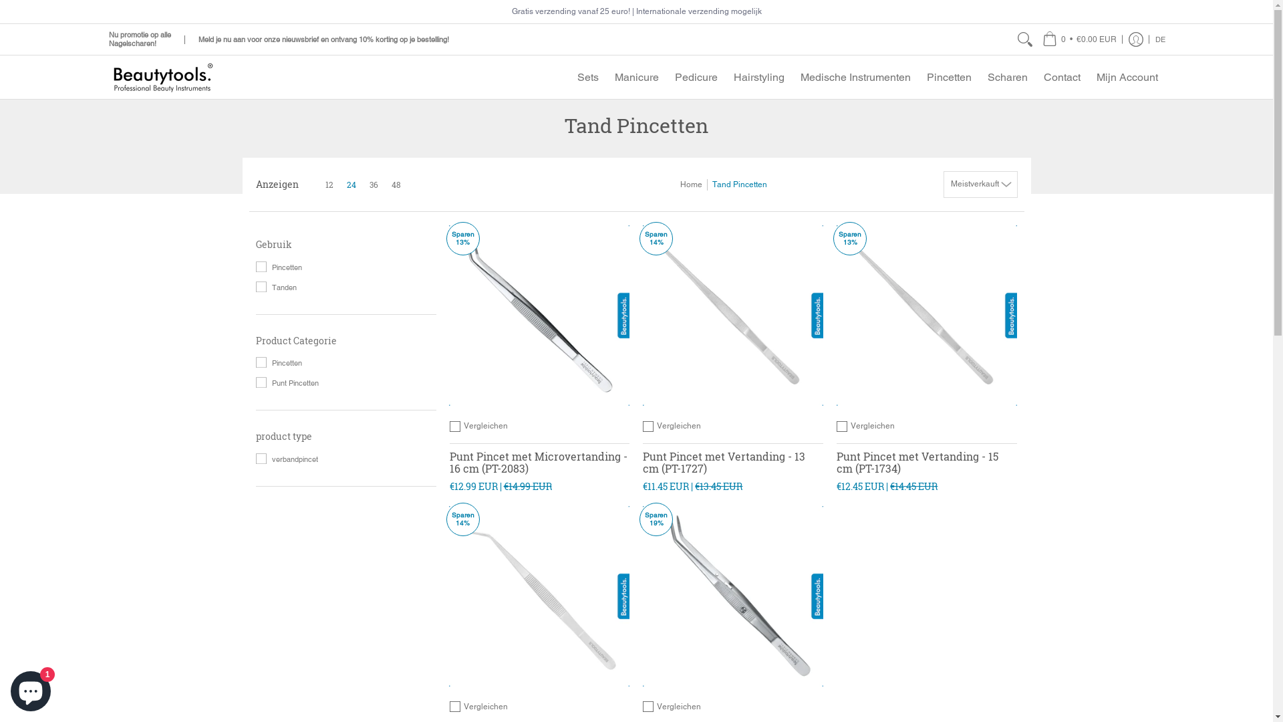 This screenshot has height=722, width=1283. What do you see at coordinates (396, 185) in the screenshot?
I see `48` at bounding box center [396, 185].